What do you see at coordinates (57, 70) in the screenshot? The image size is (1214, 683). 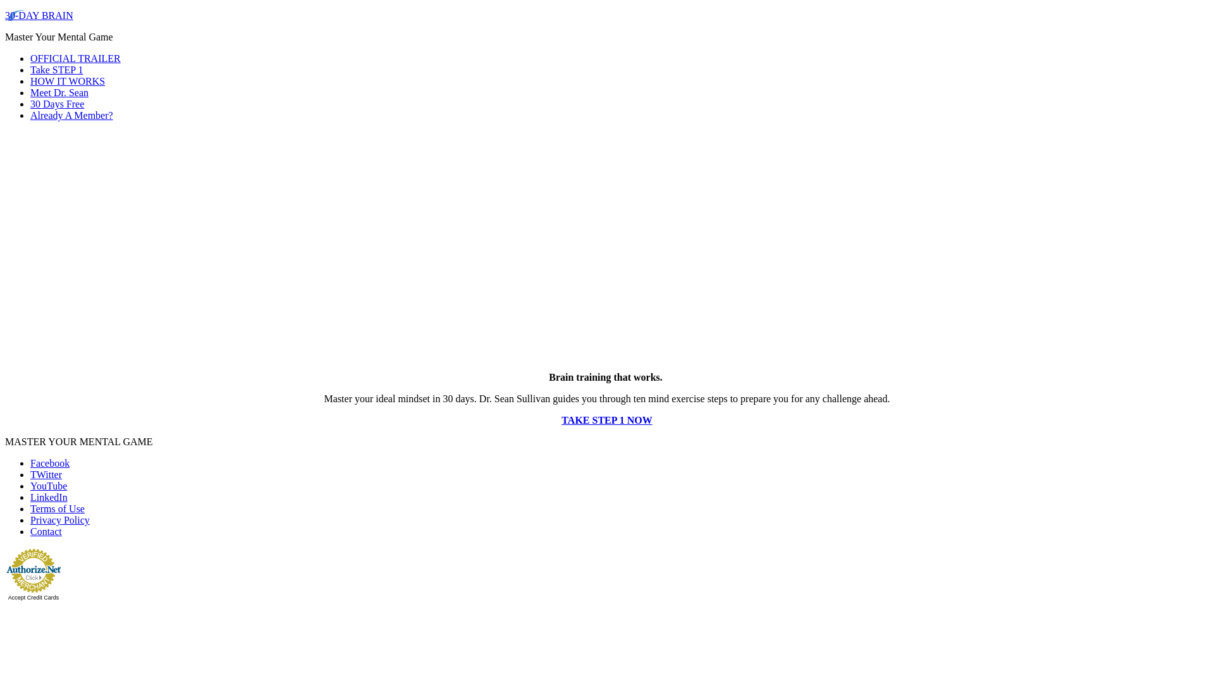 I see `Take STEP 1` at bounding box center [57, 70].